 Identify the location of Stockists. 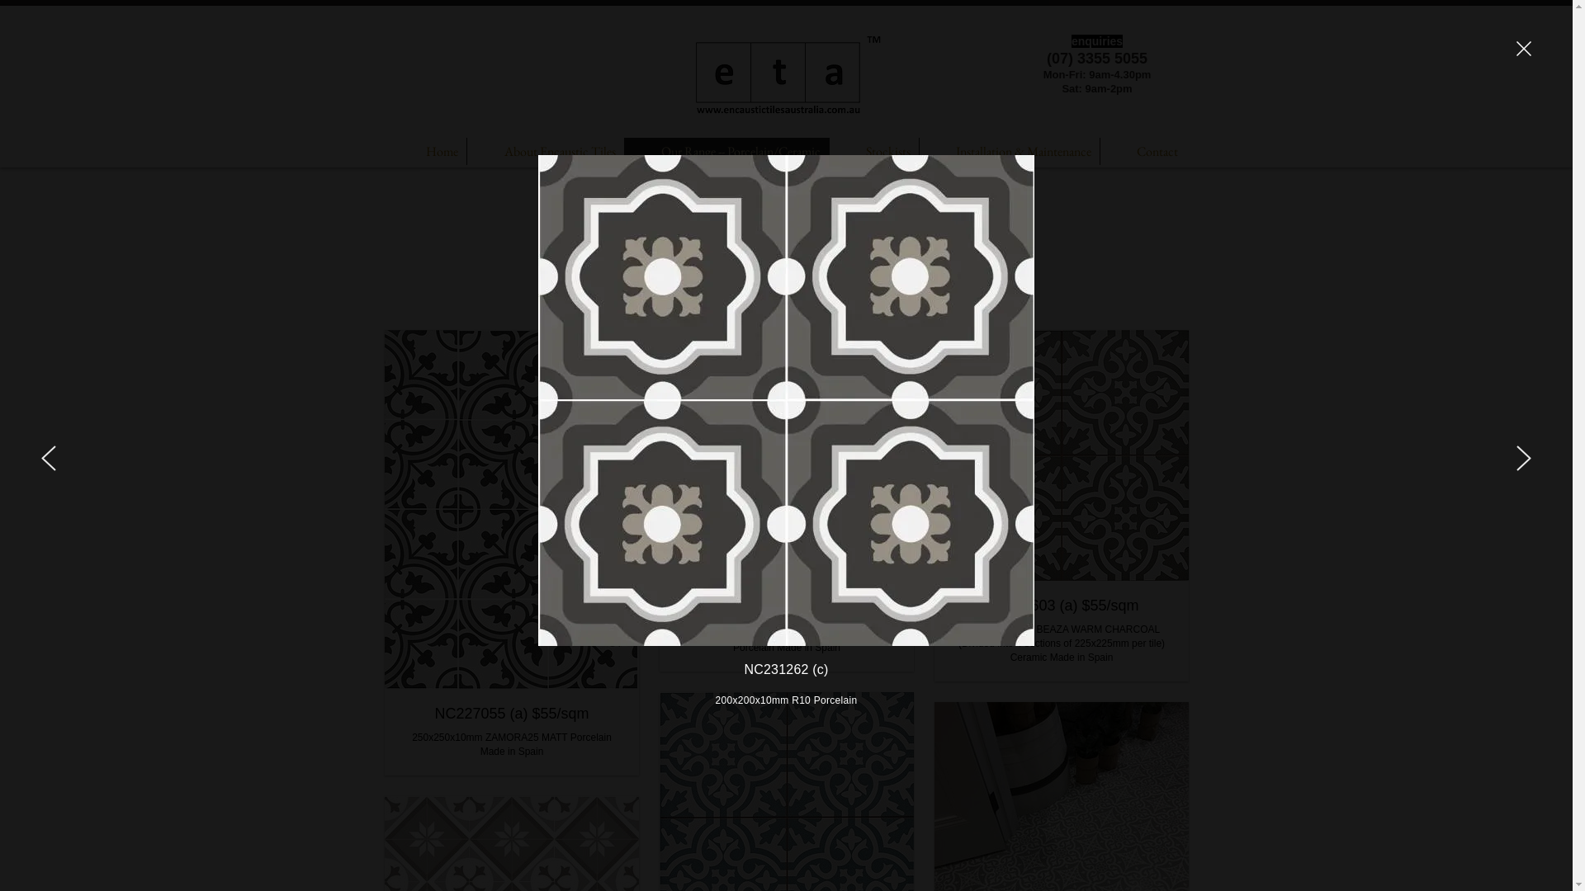
(873, 152).